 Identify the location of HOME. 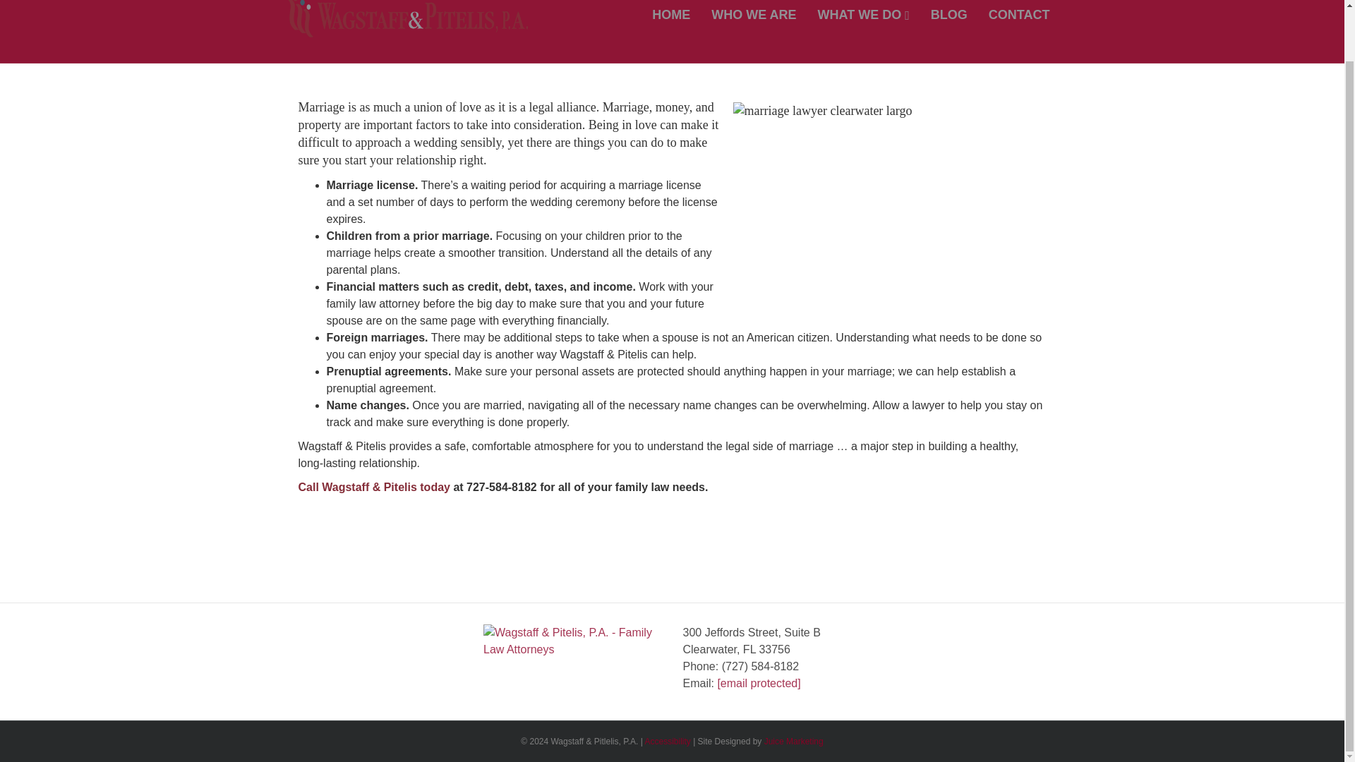
(670, 17).